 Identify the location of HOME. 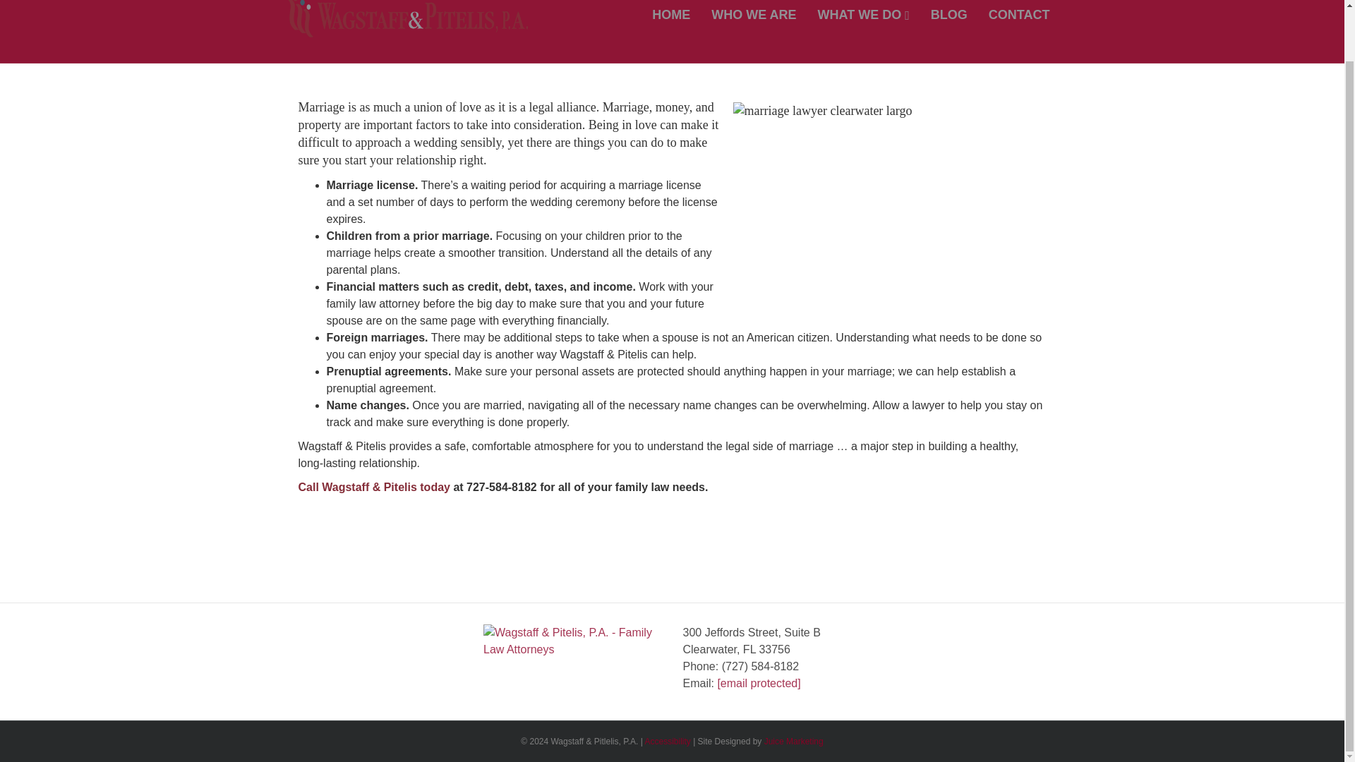
(670, 17).